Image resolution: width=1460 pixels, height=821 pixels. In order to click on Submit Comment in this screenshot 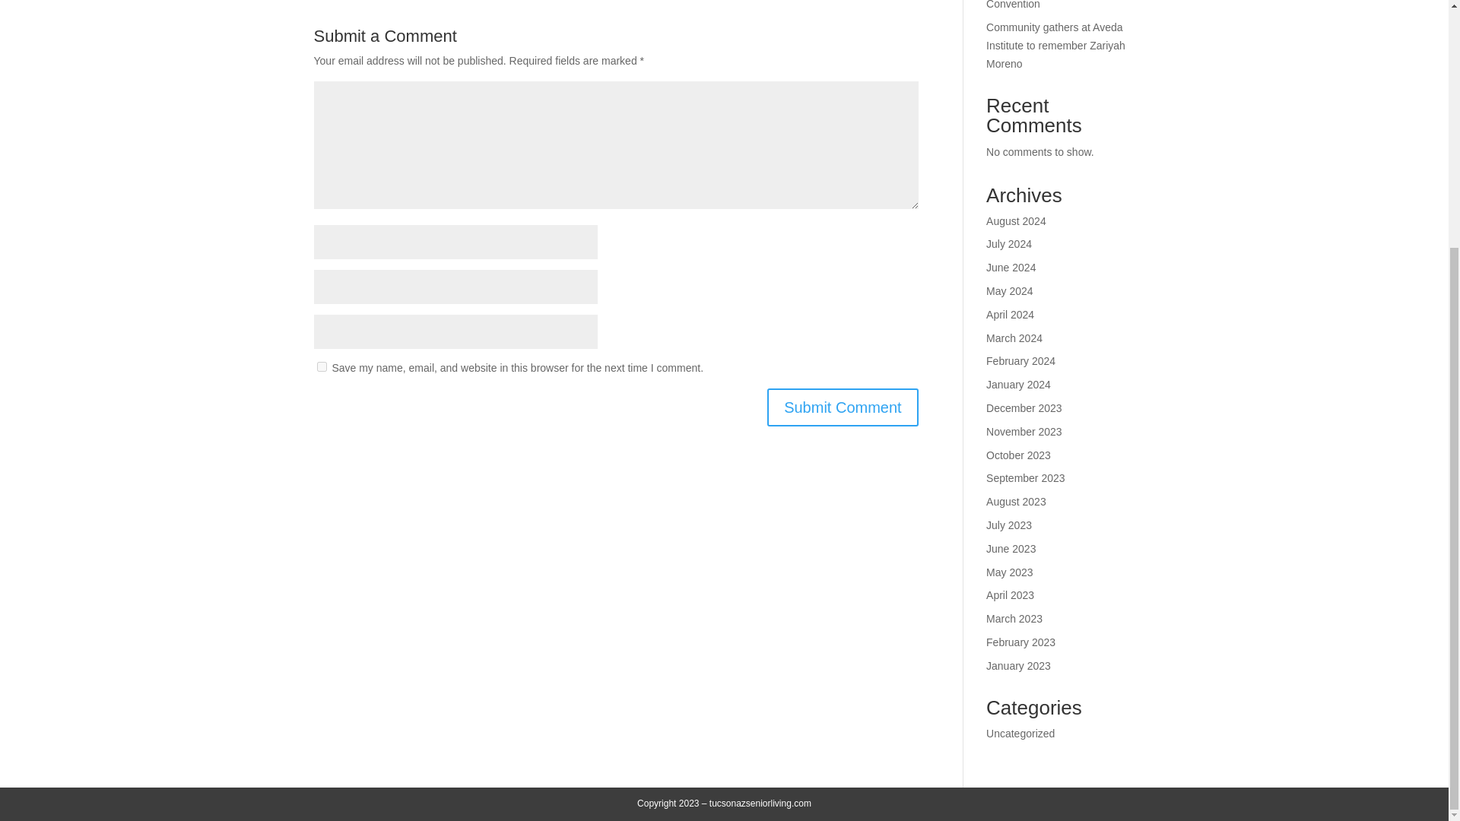, I will do `click(843, 407)`.